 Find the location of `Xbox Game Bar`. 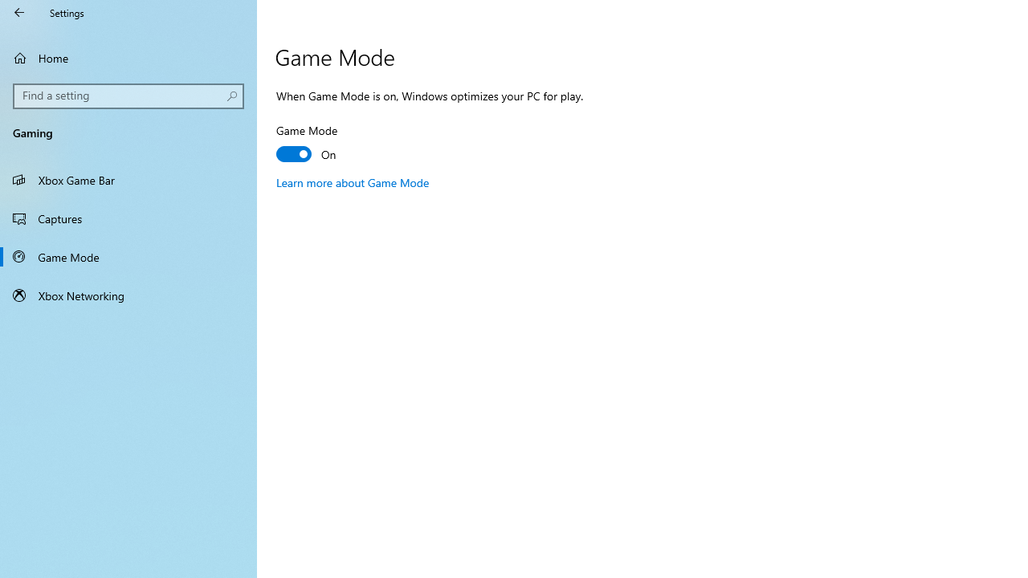

Xbox Game Bar is located at coordinates (128, 180).